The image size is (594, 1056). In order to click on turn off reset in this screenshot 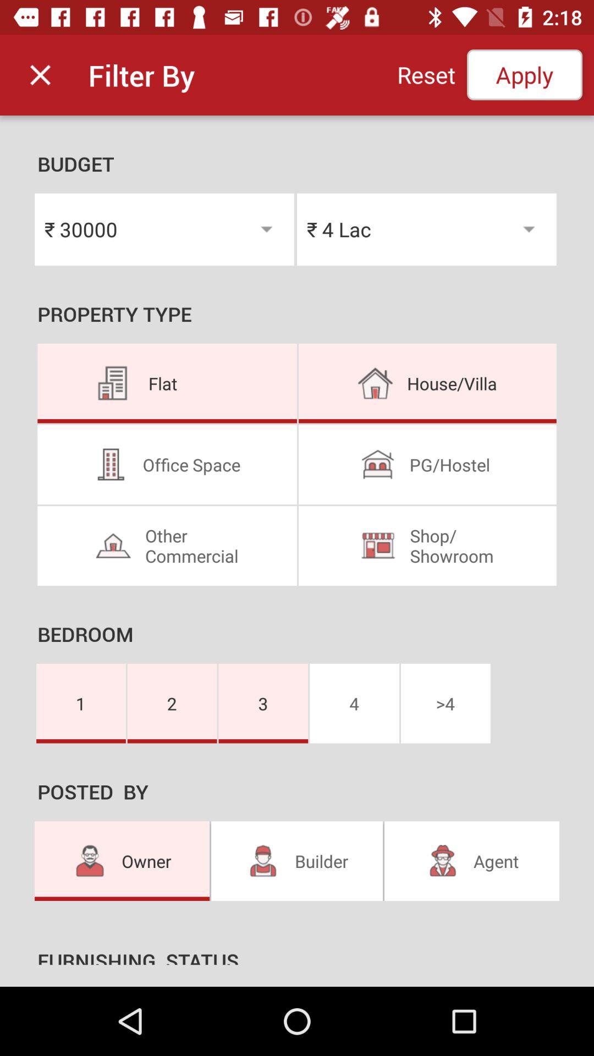, I will do `click(426, 75)`.